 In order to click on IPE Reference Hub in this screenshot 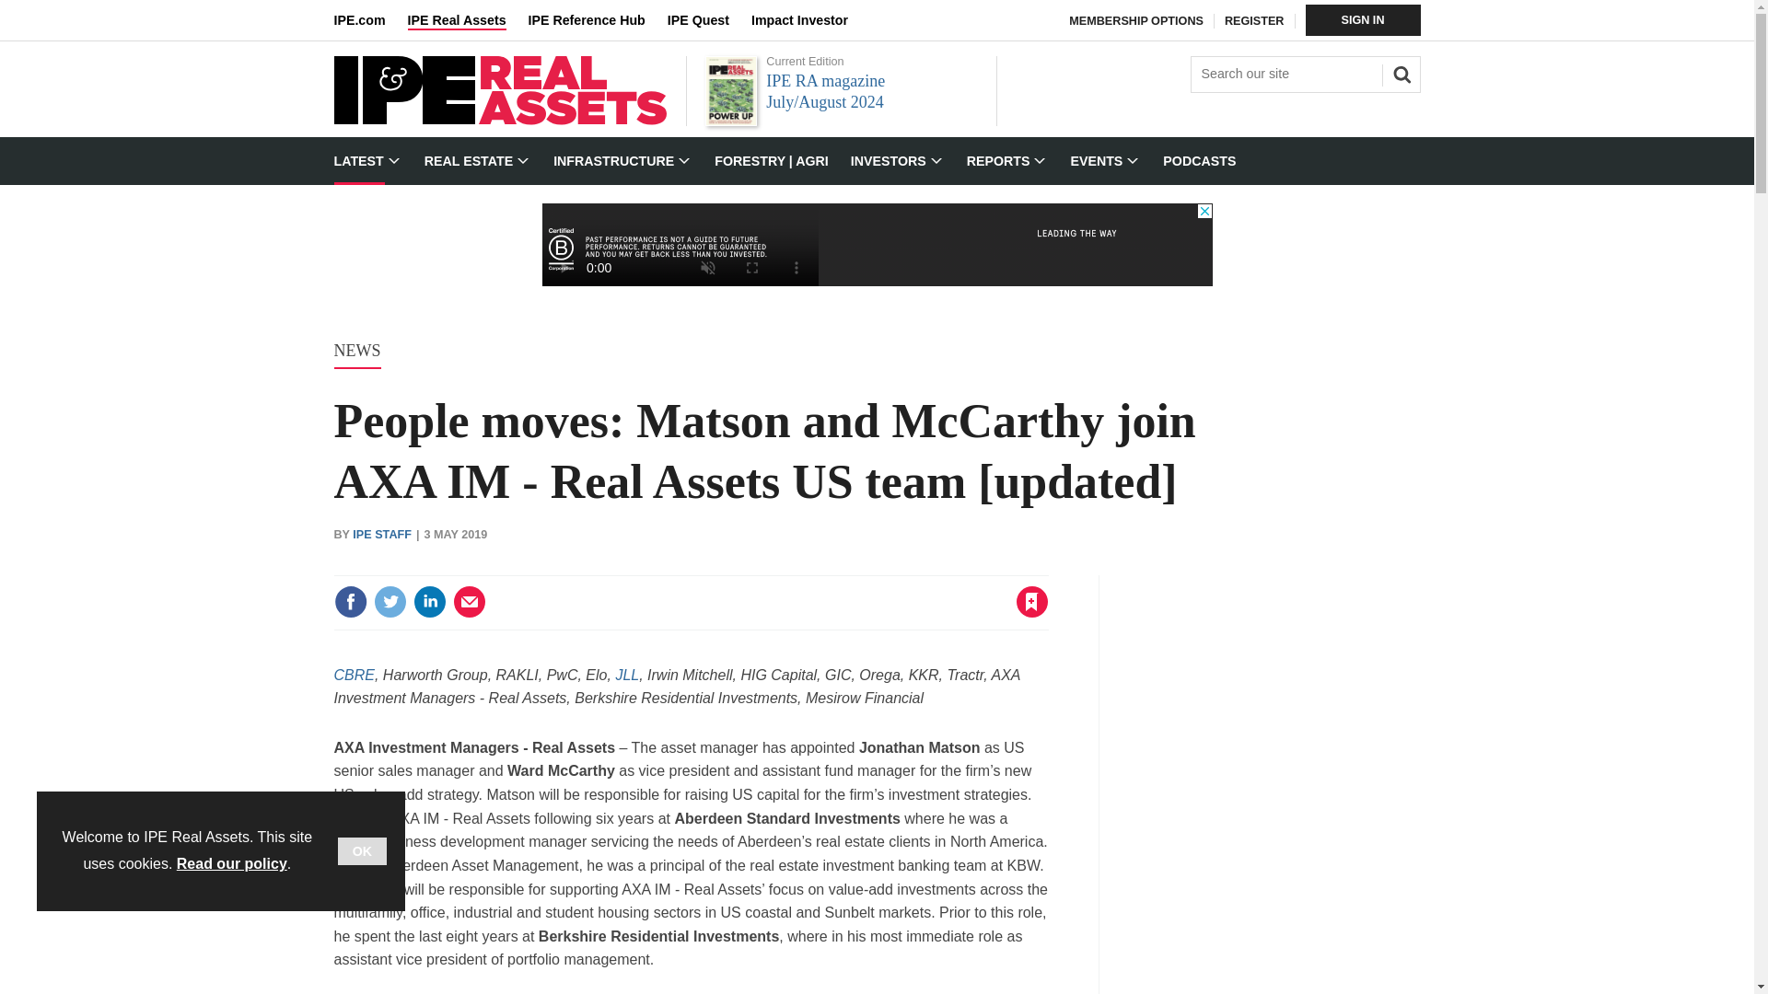, I will do `click(597, 20)`.